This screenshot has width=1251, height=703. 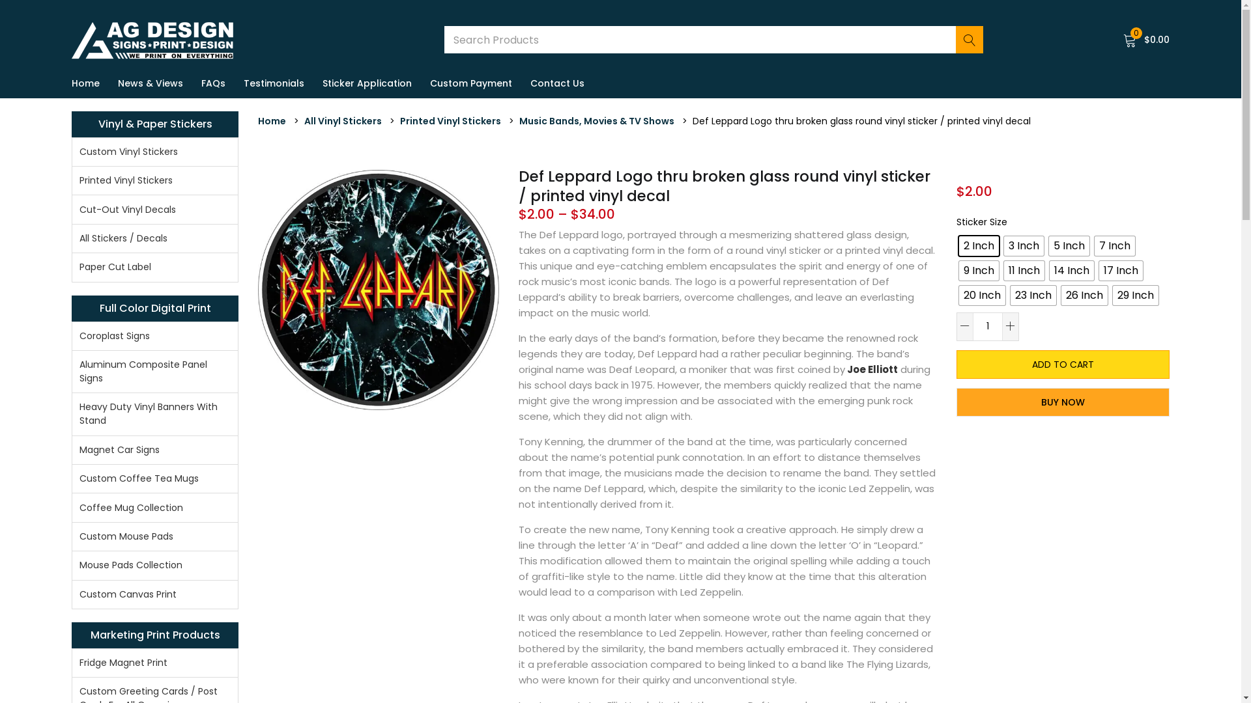 What do you see at coordinates (274, 83) in the screenshot?
I see `Testimonials` at bounding box center [274, 83].